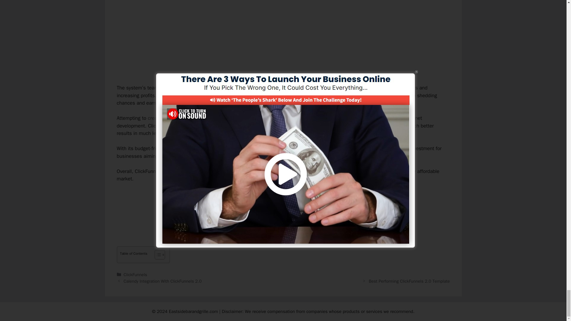 The image size is (571, 321). What do you see at coordinates (186, 118) in the screenshot?
I see `create a sales funnel from scratch` at bounding box center [186, 118].